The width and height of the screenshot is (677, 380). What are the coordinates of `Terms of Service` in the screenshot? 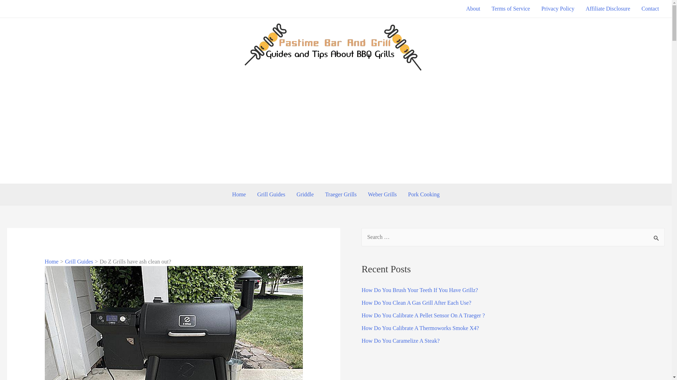 It's located at (511, 8).